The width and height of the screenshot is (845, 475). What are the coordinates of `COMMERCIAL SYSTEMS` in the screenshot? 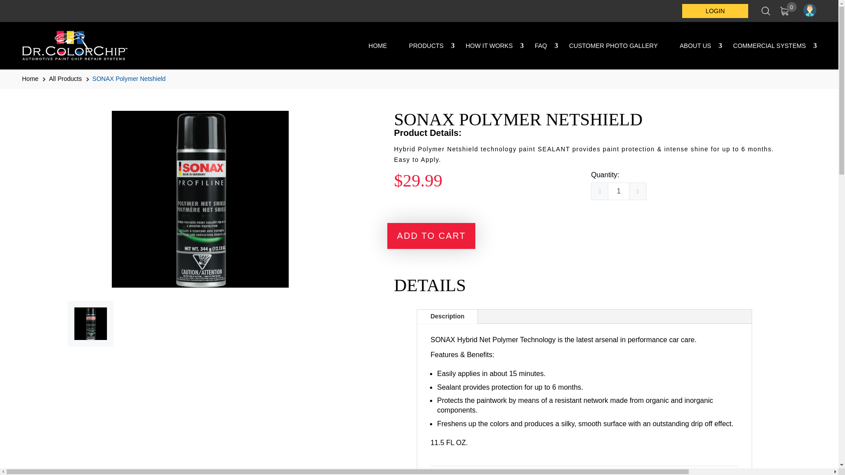 It's located at (769, 46).